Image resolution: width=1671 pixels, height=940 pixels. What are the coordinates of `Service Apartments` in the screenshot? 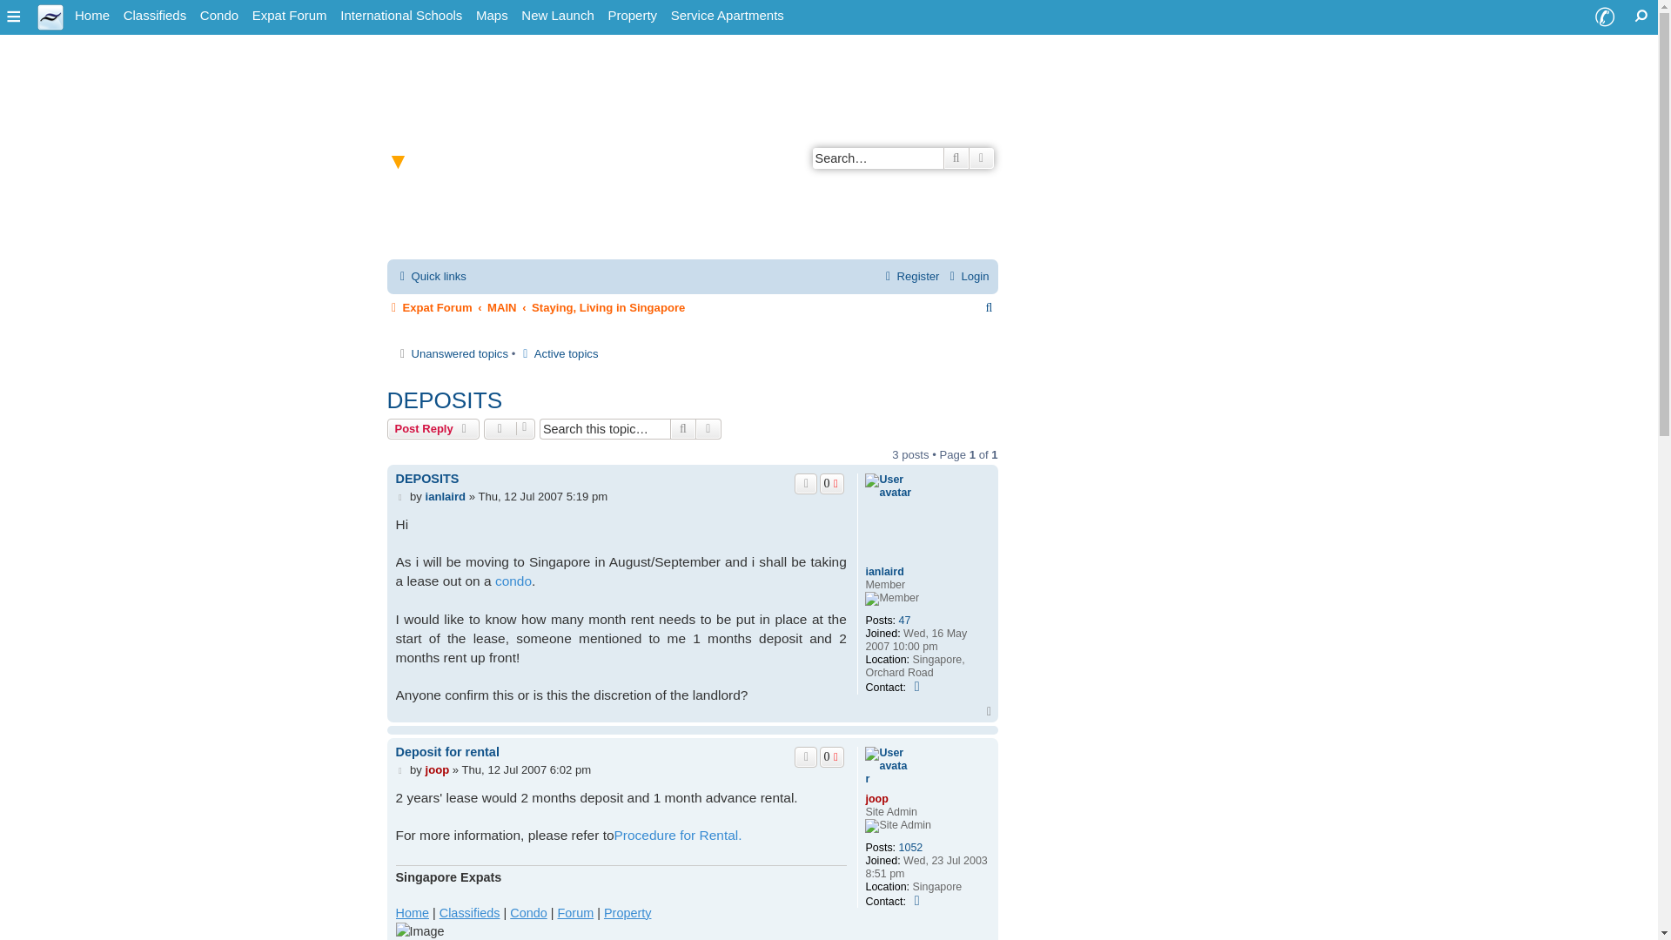 It's located at (727, 16).